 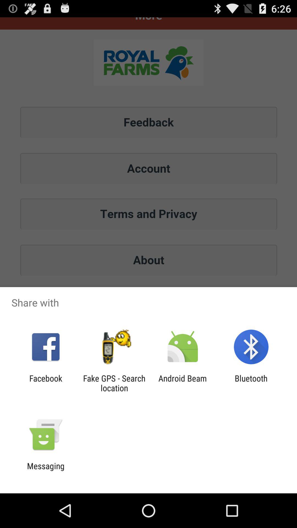 I want to click on swipe until the android beam, so click(x=183, y=383).